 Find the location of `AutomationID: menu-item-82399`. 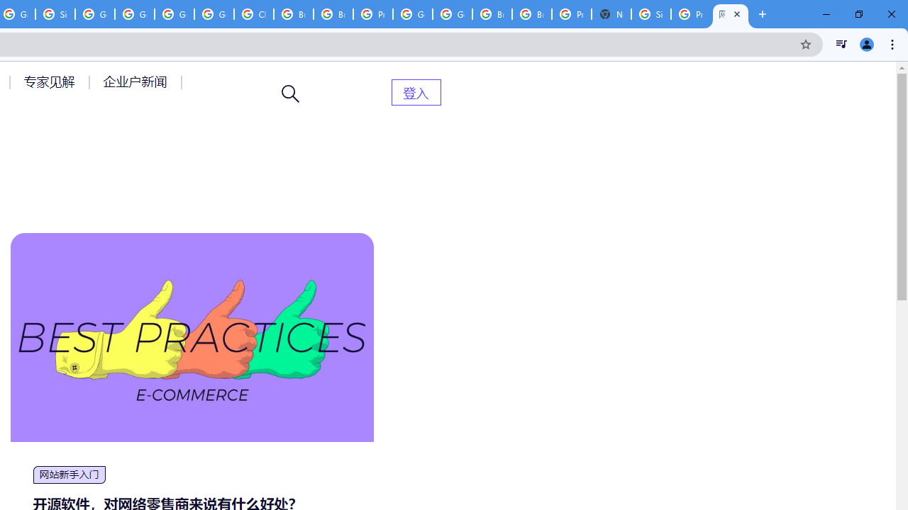

AutomationID: menu-item-82399 is located at coordinates (416, 92).